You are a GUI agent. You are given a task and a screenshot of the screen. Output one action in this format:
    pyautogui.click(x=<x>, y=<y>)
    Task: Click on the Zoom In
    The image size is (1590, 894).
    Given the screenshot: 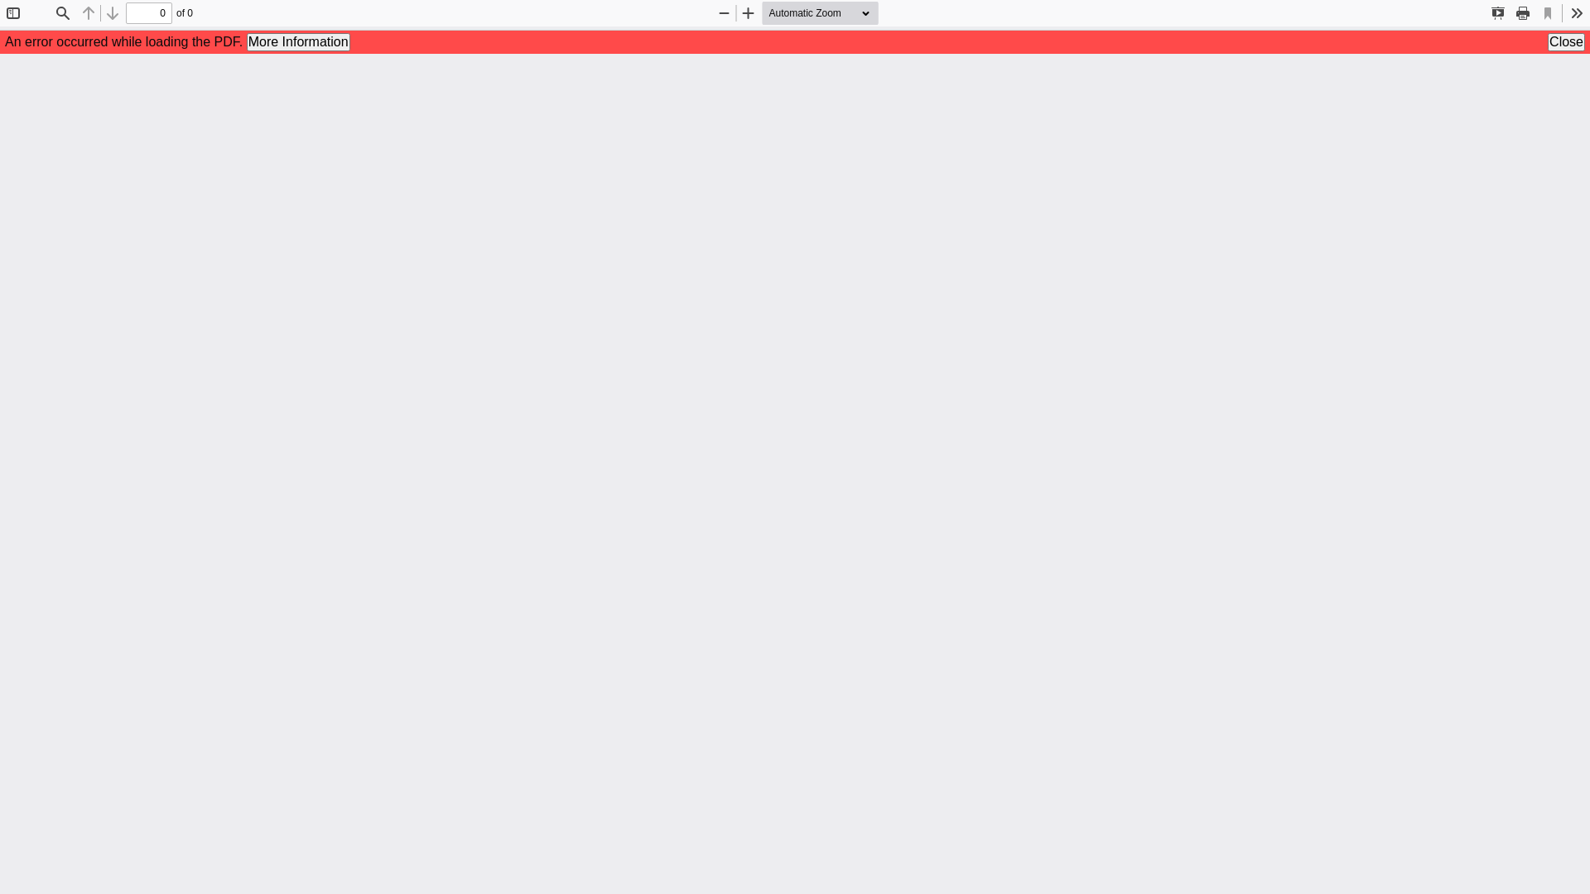 What is the action you would take?
    pyautogui.click(x=749, y=13)
    